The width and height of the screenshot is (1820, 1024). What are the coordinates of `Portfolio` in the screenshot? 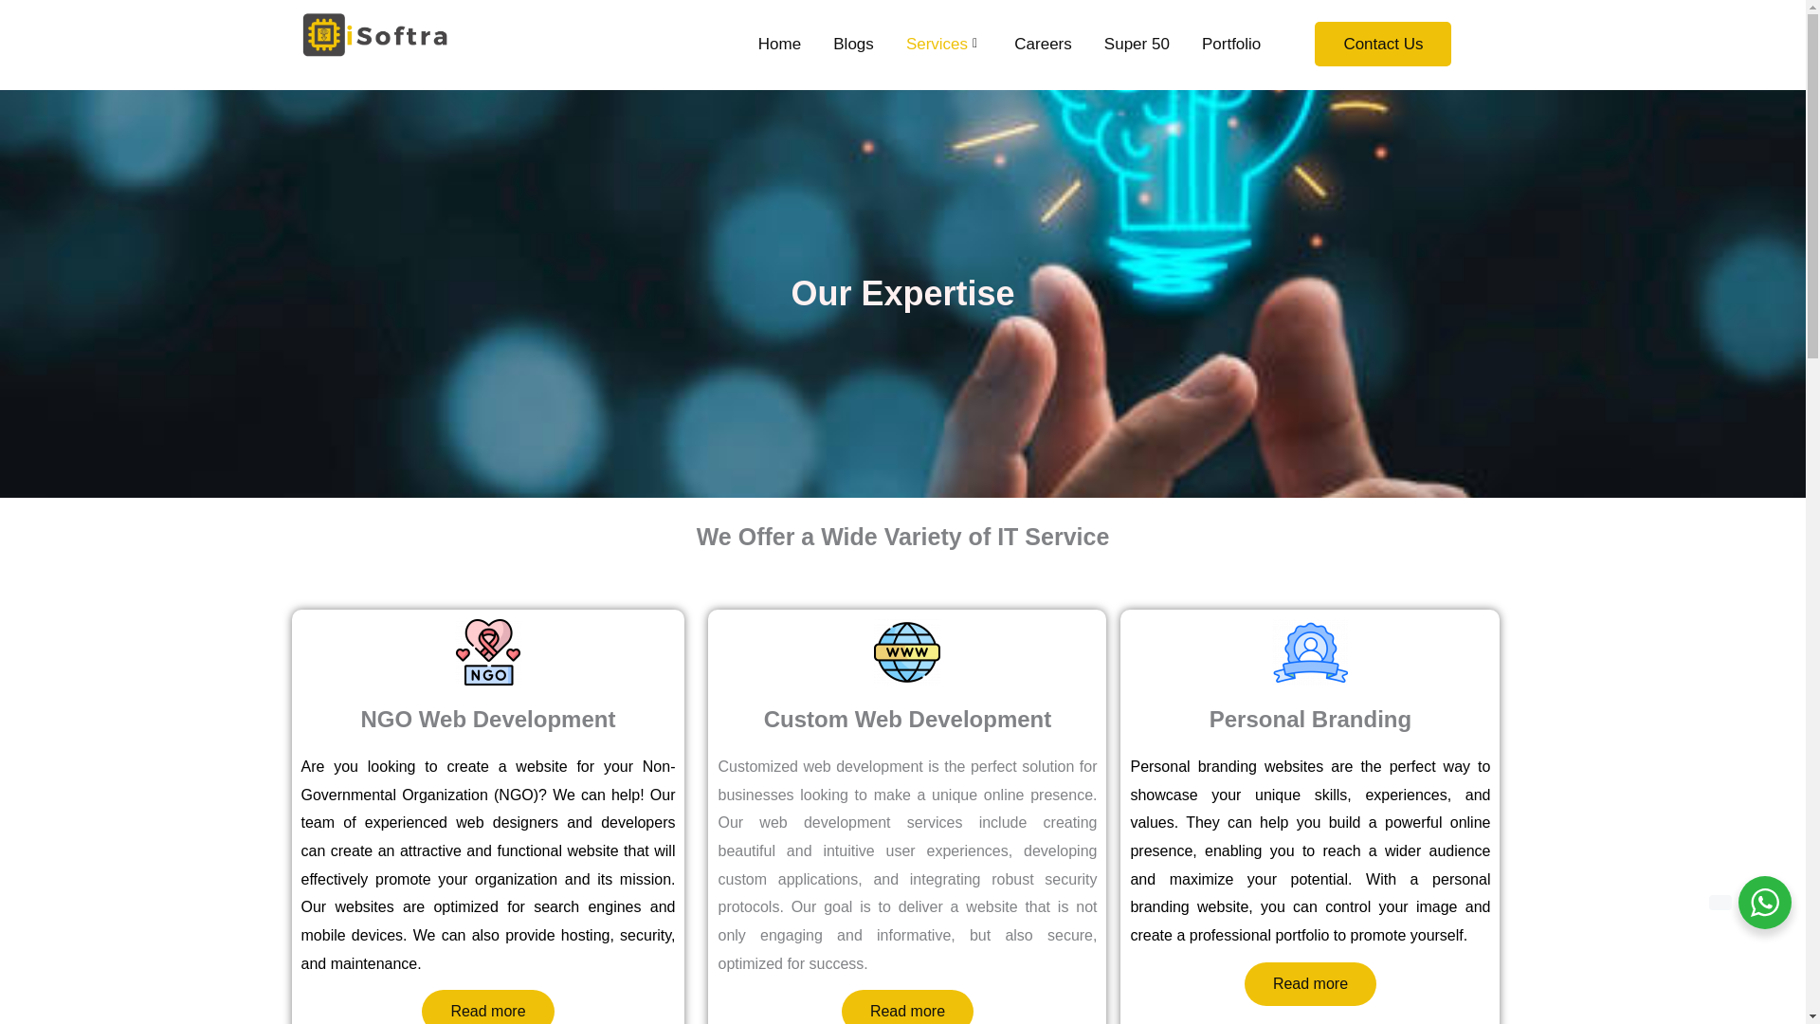 It's located at (1230, 44).